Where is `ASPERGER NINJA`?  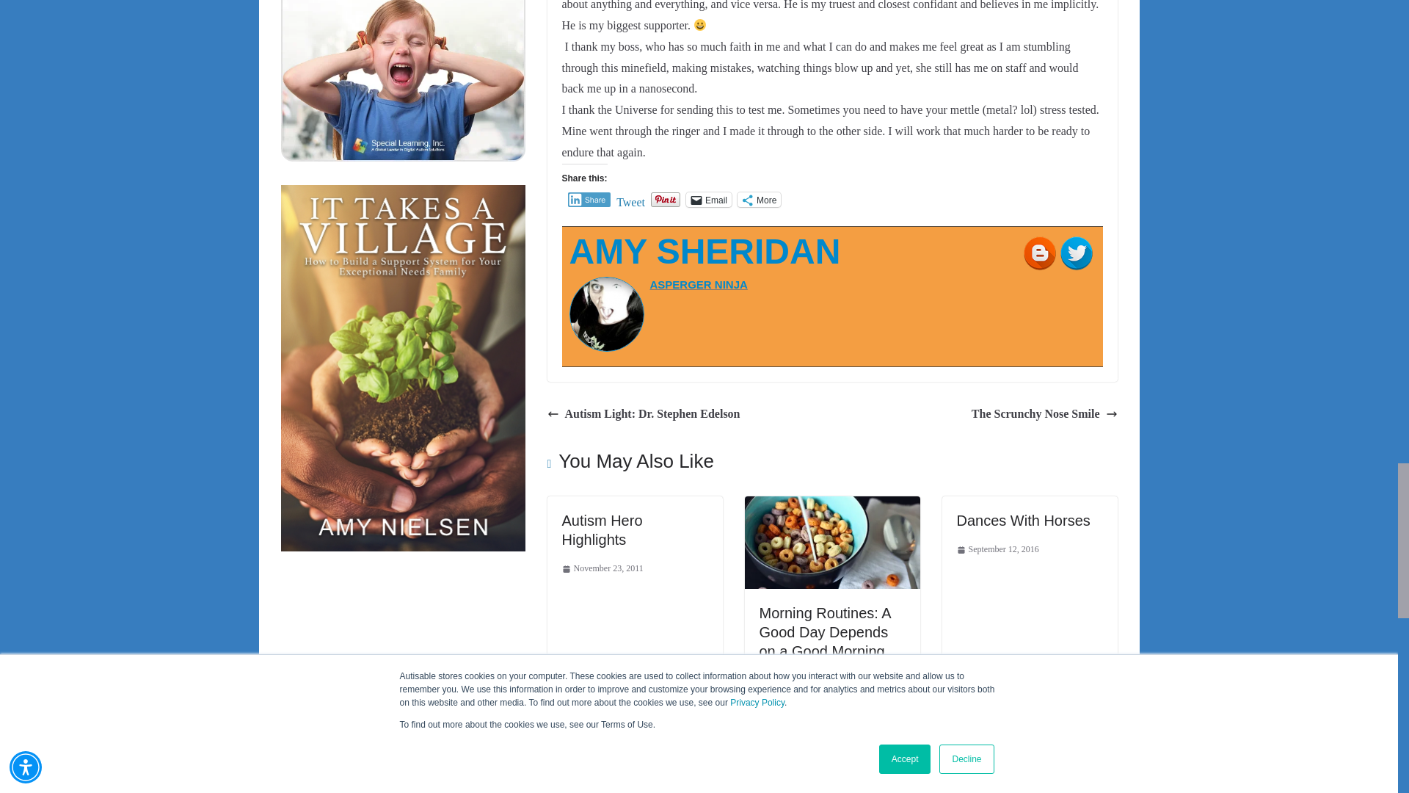 ASPERGER NINJA is located at coordinates (699, 285).